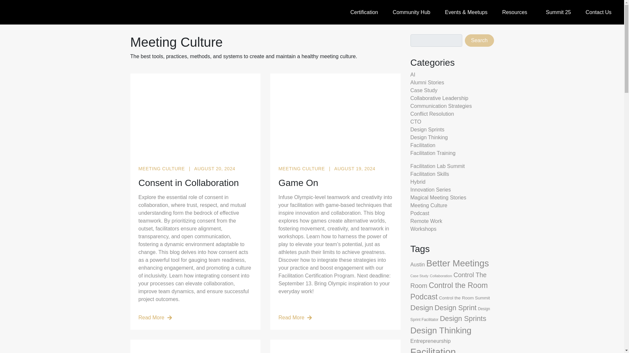 This screenshot has height=353, width=629. Describe the element at coordinates (364, 12) in the screenshot. I see `Certification` at that location.